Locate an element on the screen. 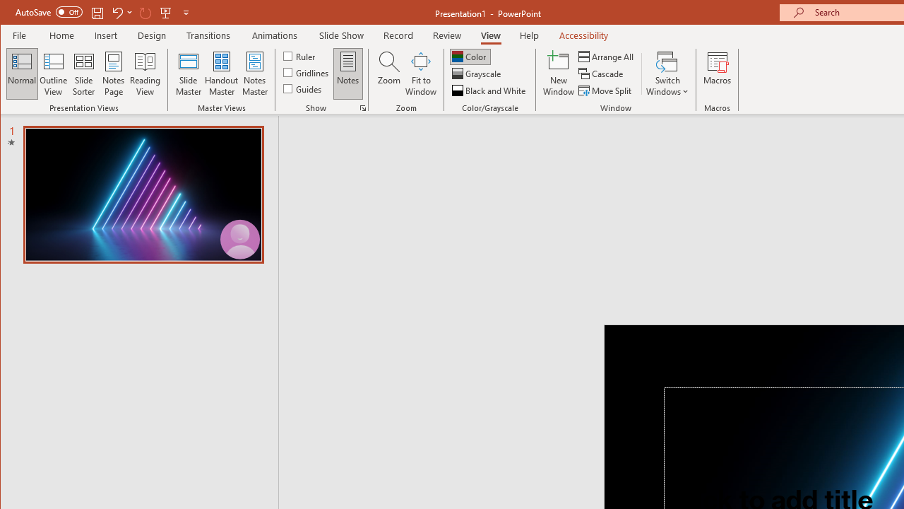  Ruler is located at coordinates (301, 55).